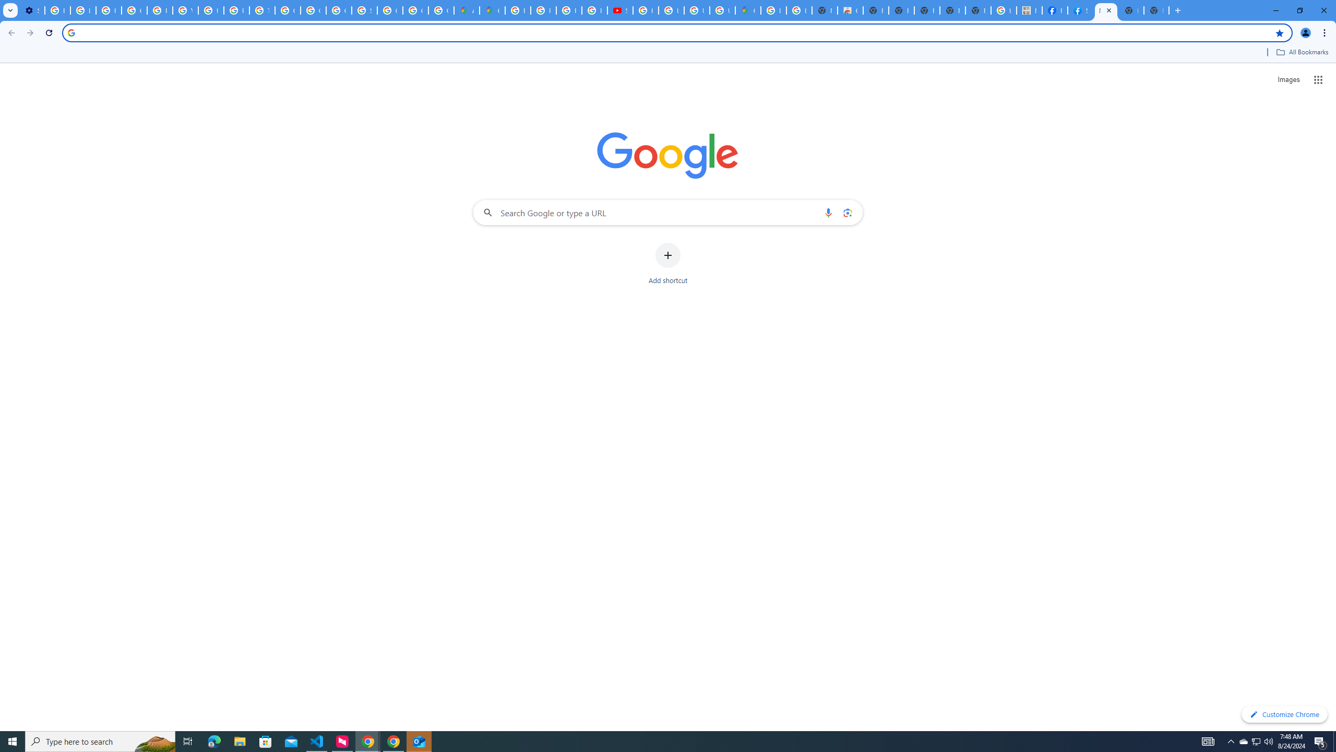 The height and width of the screenshot is (752, 1336). What do you see at coordinates (645, 10) in the screenshot?
I see `How Chrome protects your passwords - Google Chrome Help` at bounding box center [645, 10].